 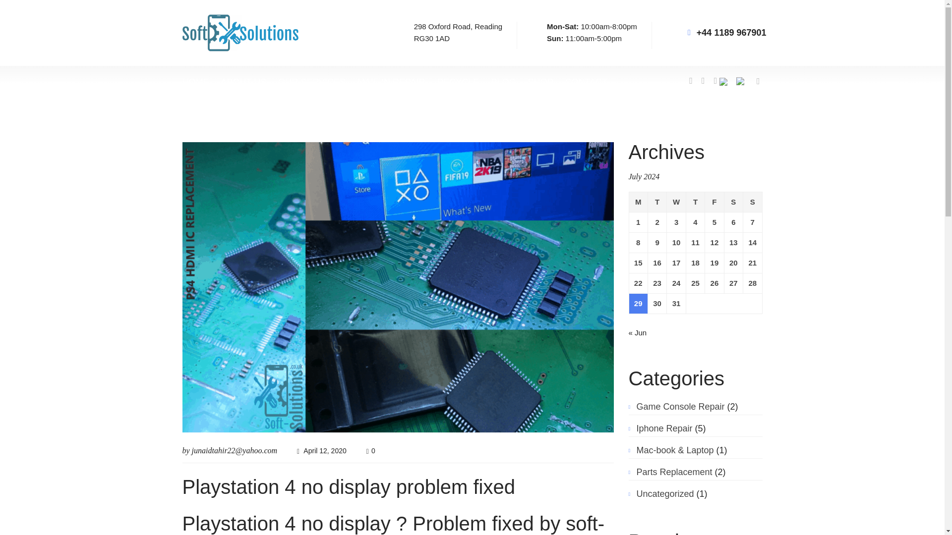 What do you see at coordinates (733, 201) in the screenshot?
I see `RECYCLE` at bounding box center [733, 201].